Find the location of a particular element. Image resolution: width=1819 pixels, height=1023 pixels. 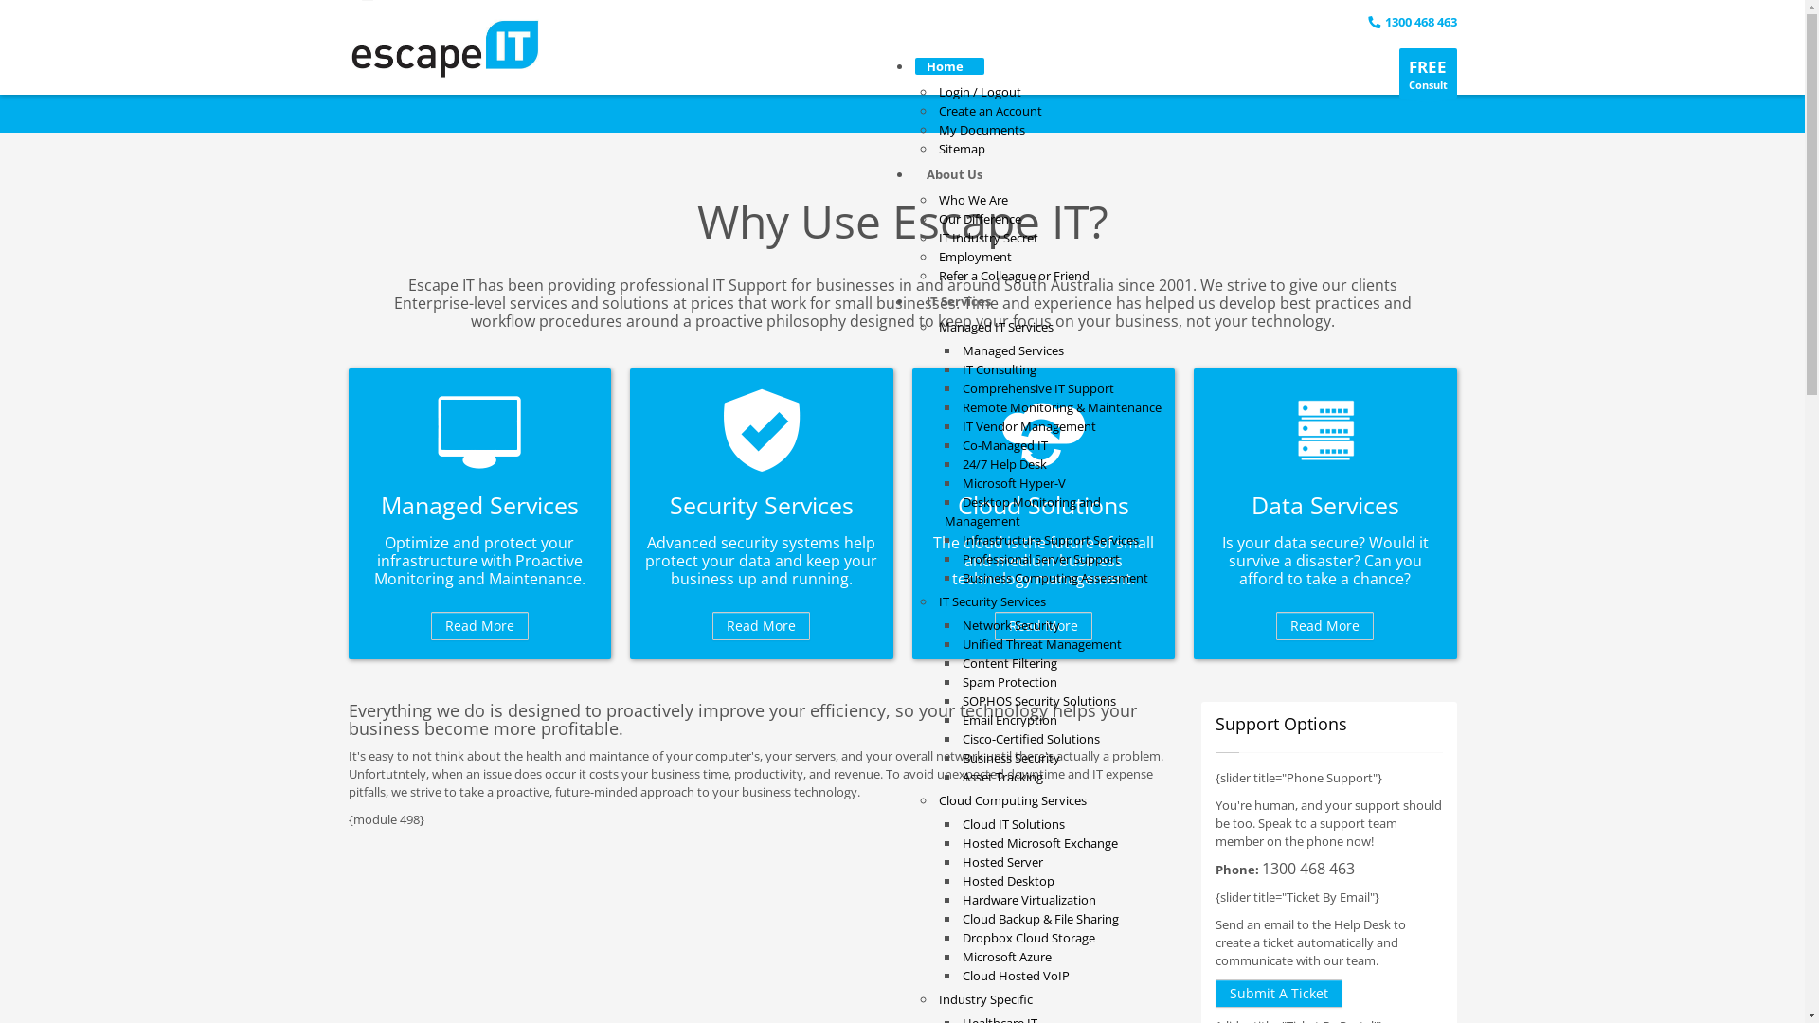

Desktop Monitoring and Management is located at coordinates (1021, 511).